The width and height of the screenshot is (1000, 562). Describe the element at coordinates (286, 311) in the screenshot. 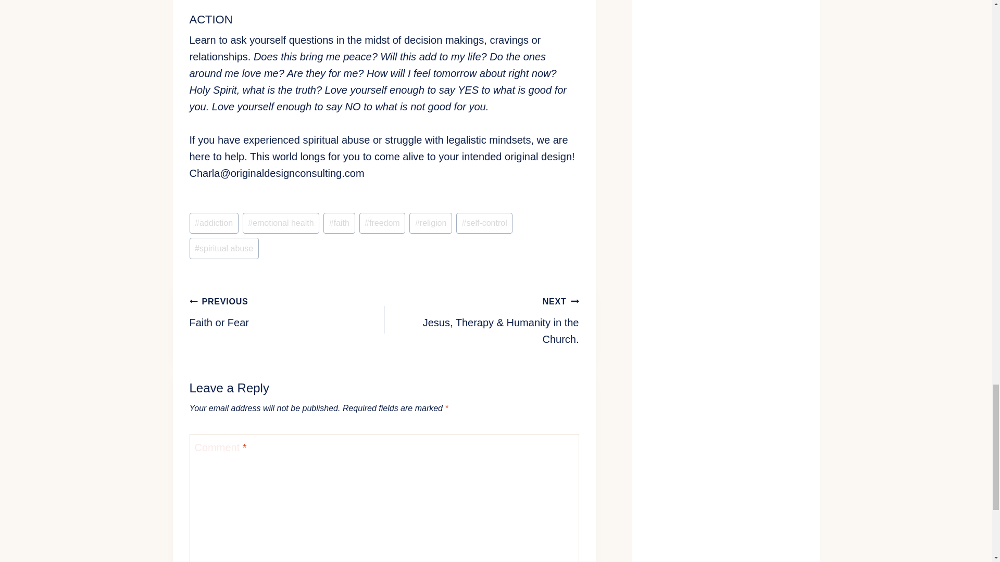

I see `freedom` at that location.